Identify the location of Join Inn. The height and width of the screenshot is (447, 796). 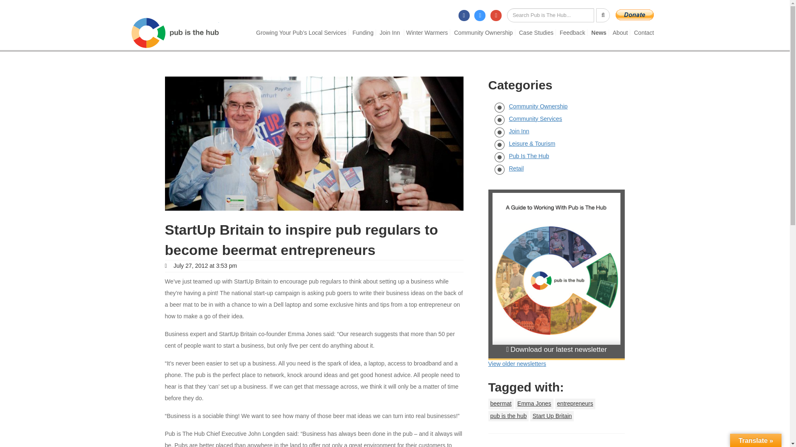
(390, 33).